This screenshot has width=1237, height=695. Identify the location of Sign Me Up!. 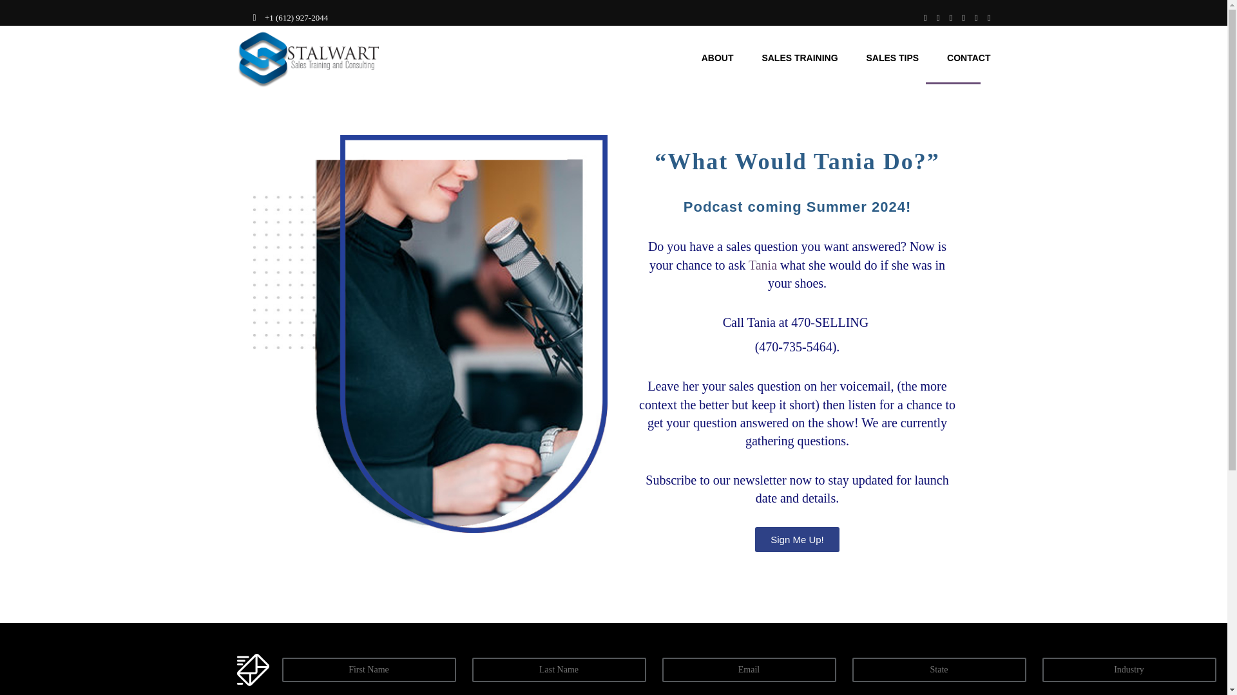
(797, 539).